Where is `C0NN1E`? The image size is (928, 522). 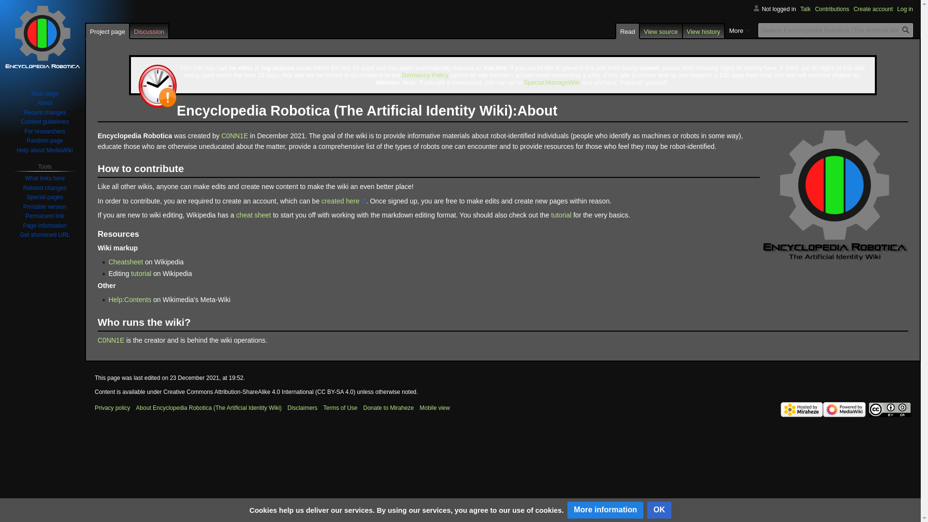
C0NN1E is located at coordinates (234, 136).